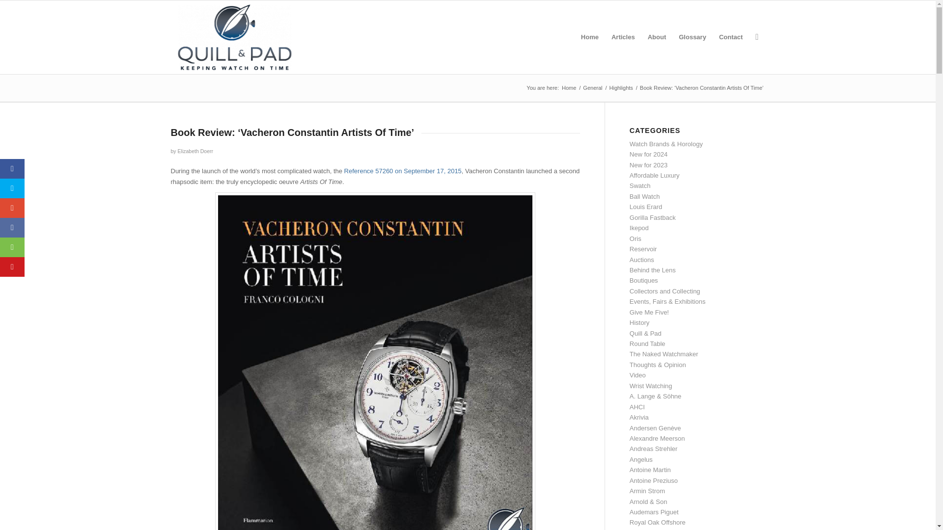  I want to click on Home, so click(569, 87).